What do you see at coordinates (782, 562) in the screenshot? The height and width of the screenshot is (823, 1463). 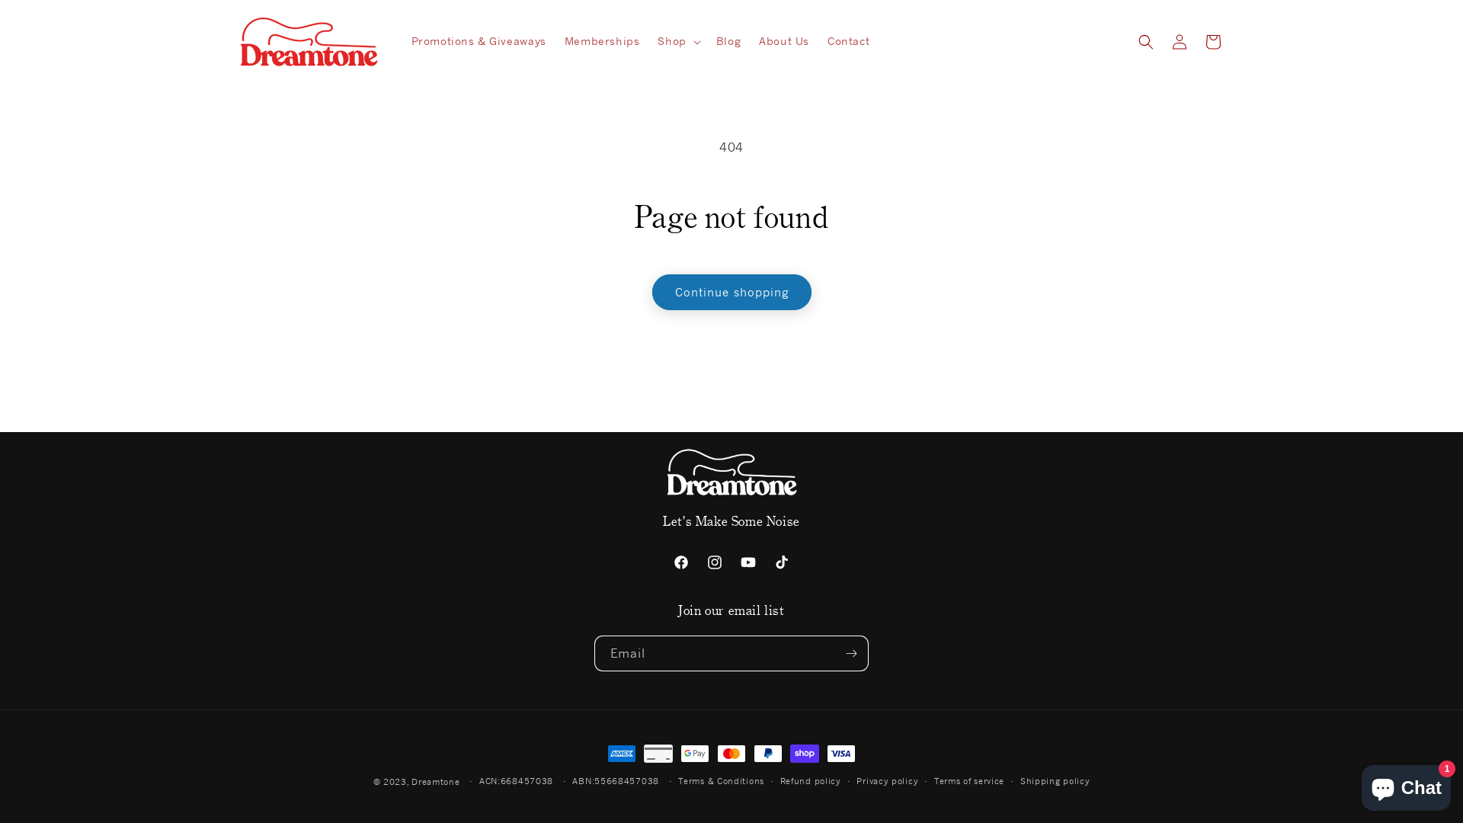 I see `TikTok` at bounding box center [782, 562].